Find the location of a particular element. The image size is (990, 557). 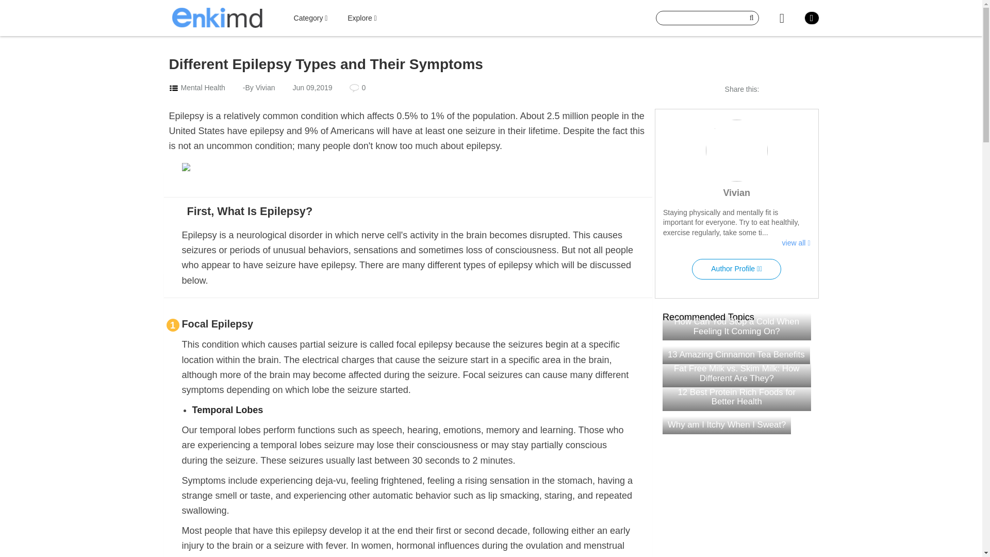

Explore is located at coordinates (362, 18).